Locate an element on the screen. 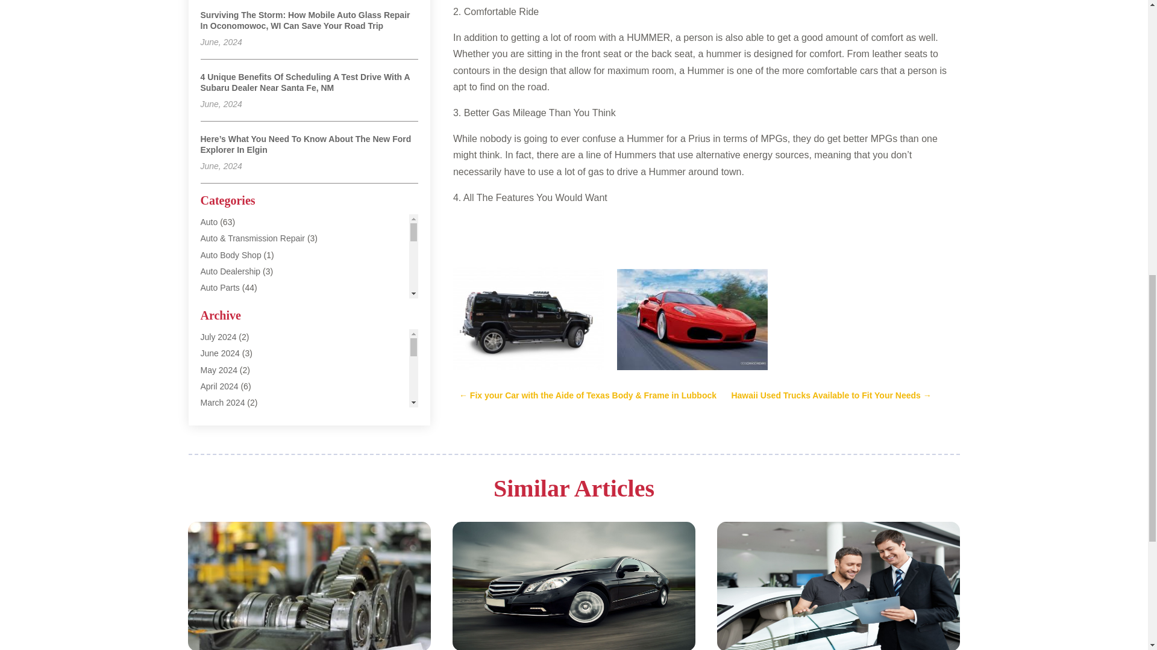 The width and height of the screenshot is (1157, 650). Automotive is located at coordinates (221, 385).